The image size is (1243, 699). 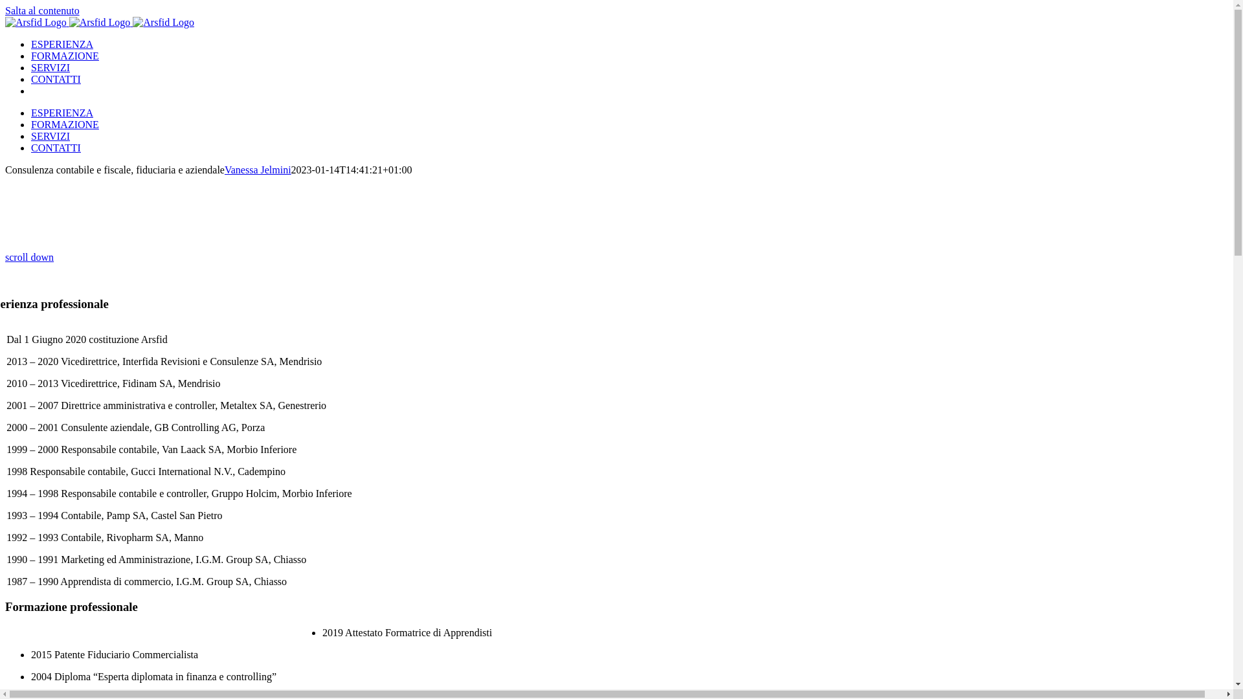 I want to click on Vanessa Jelmini, so click(x=258, y=170).